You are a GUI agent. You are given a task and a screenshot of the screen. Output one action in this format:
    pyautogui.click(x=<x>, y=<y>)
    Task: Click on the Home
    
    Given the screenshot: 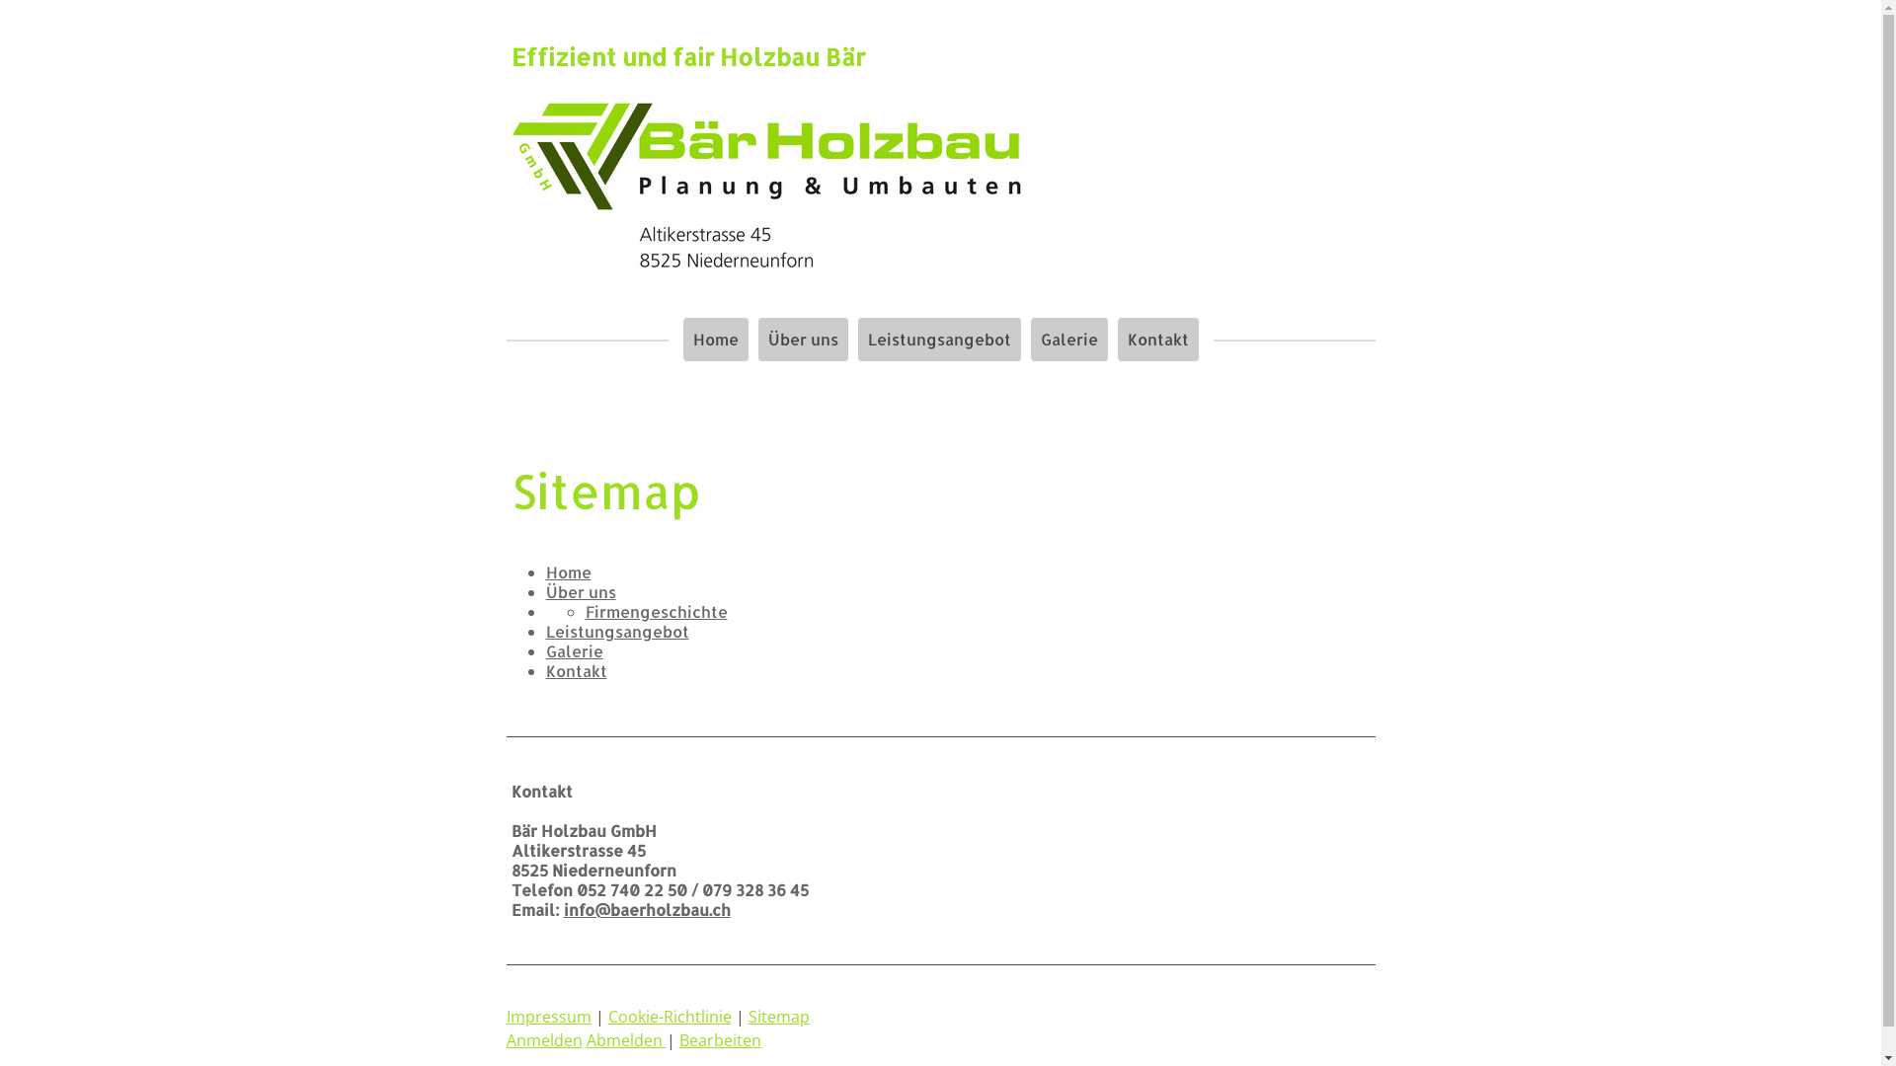 What is the action you would take?
    pyautogui.click(x=716, y=340)
    